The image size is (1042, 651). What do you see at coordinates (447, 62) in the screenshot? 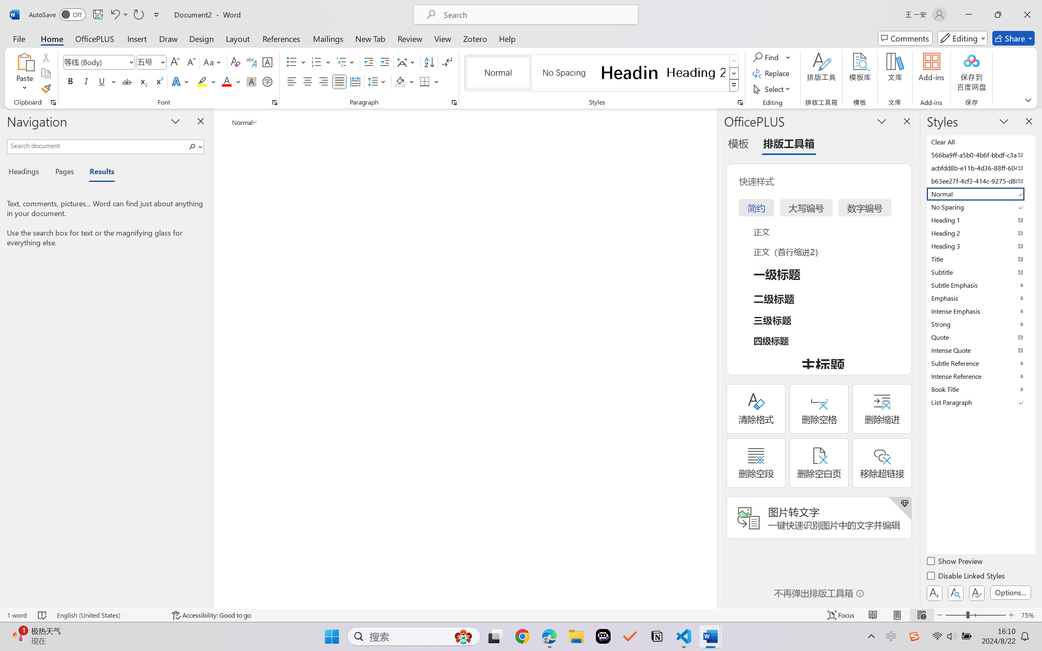
I see `Show/Hide Editing Marks` at bounding box center [447, 62].